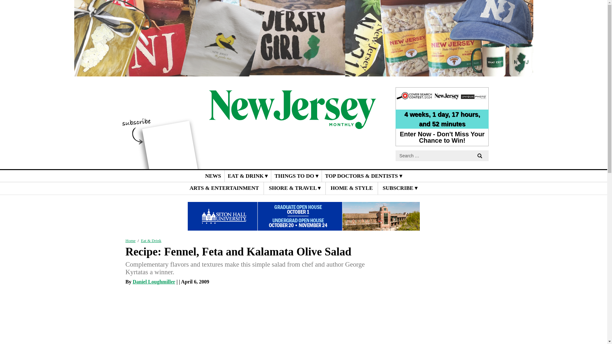  I want to click on Home, so click(131, 240).